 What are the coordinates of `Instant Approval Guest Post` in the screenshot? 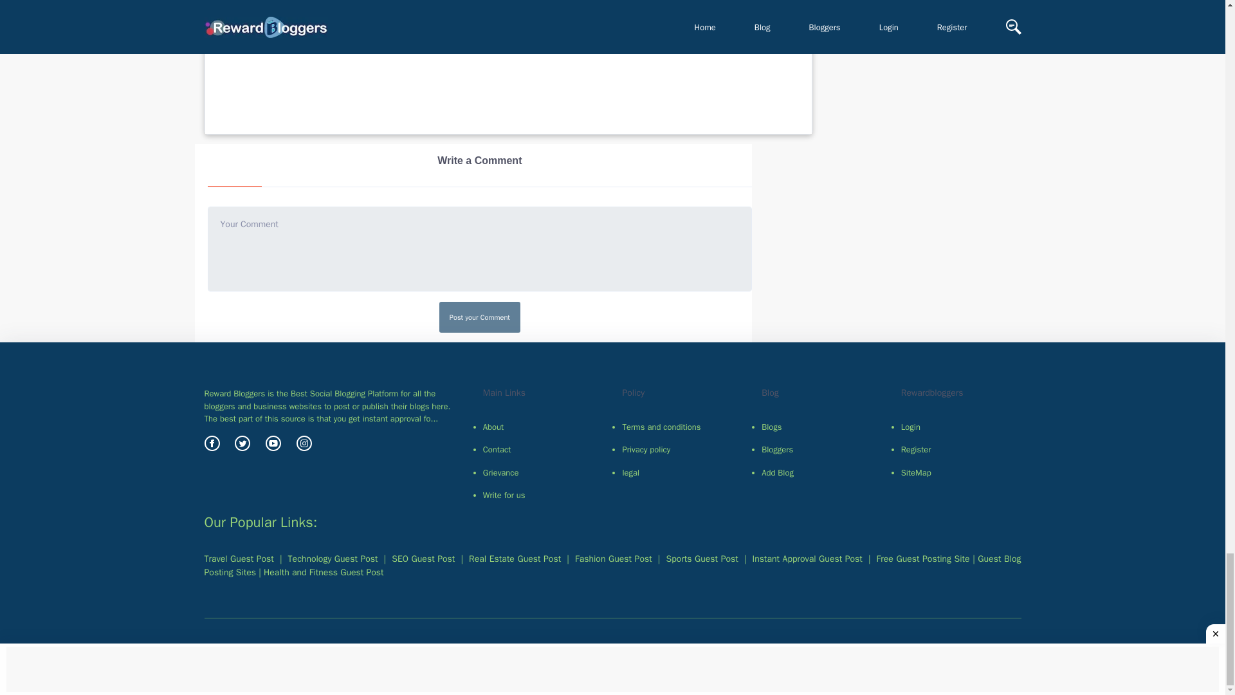 It's located at (807, 559).